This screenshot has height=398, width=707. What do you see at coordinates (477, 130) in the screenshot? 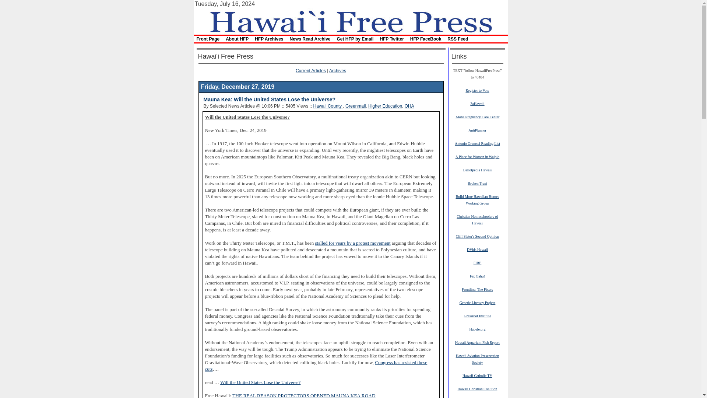
I see `AntiPlanner` at bounding box center [477, 130].